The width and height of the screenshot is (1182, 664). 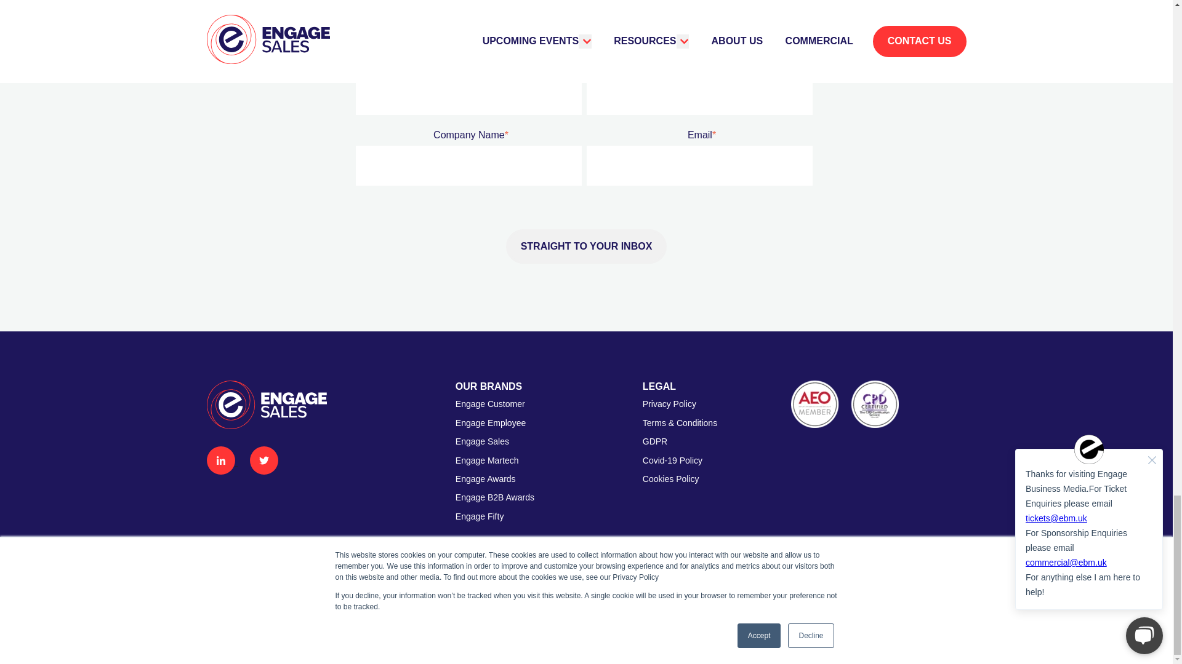 I want to click on STRAIGHT TO YOUR INBOX, so click(x=586, y=246).